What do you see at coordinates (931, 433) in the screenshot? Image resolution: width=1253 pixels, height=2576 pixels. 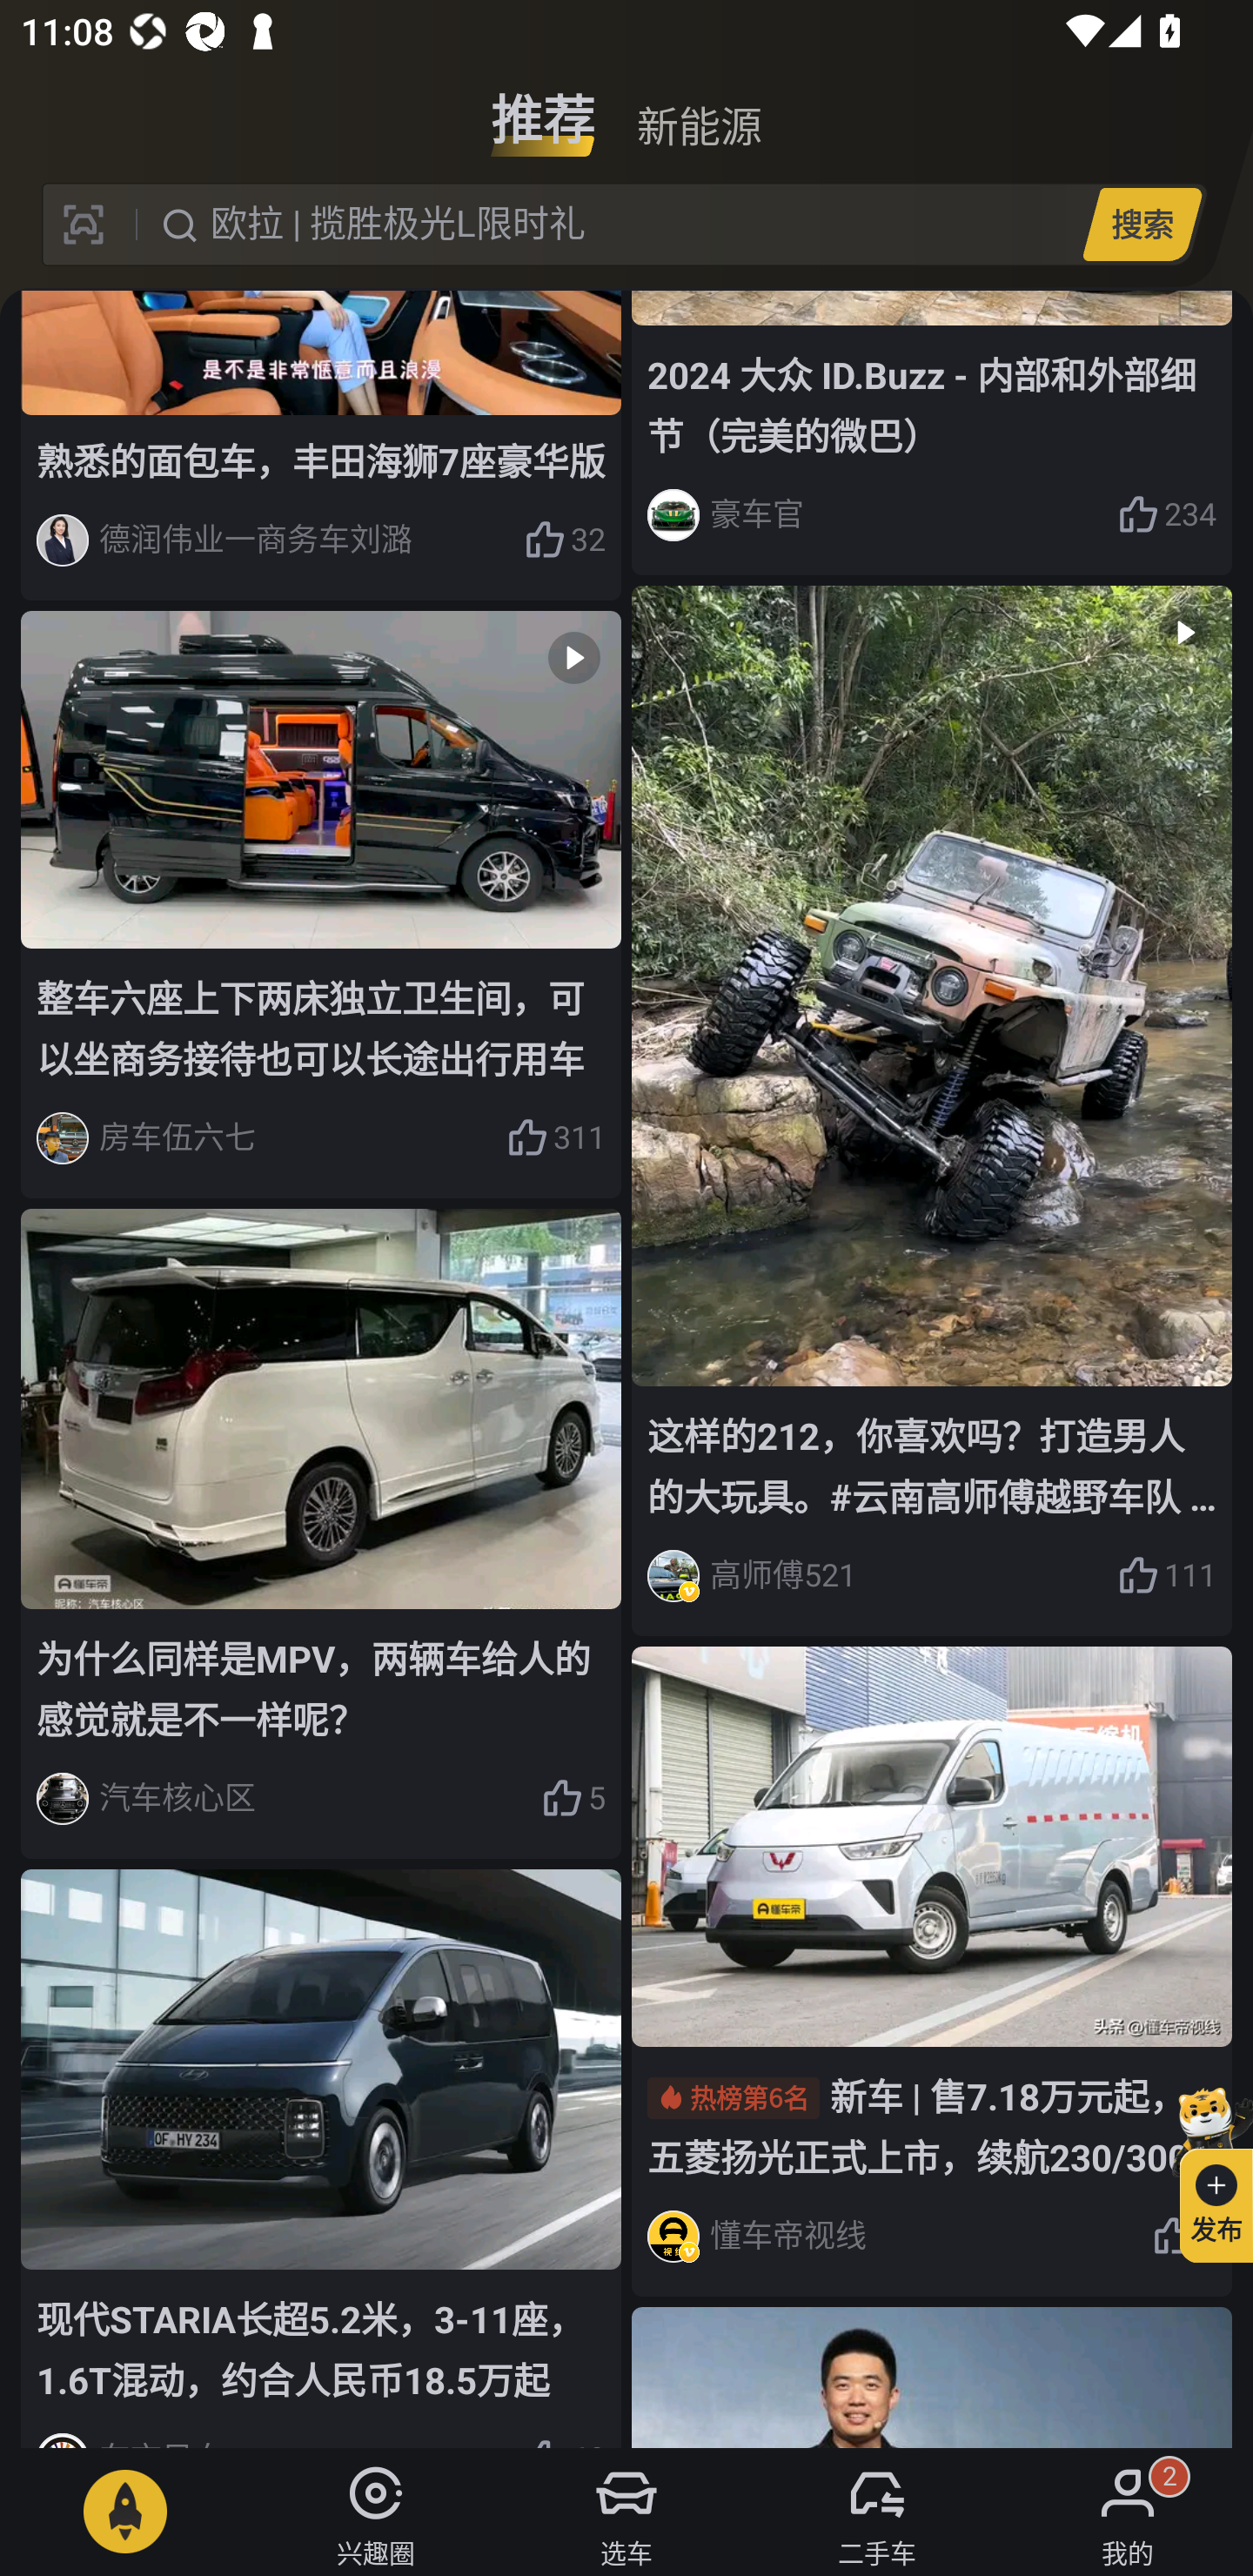 I see `2024 大众 ID.Buzz - 内部和外部细节（完美的微巴） 豪车官 234` at bounding box center [931, 433].